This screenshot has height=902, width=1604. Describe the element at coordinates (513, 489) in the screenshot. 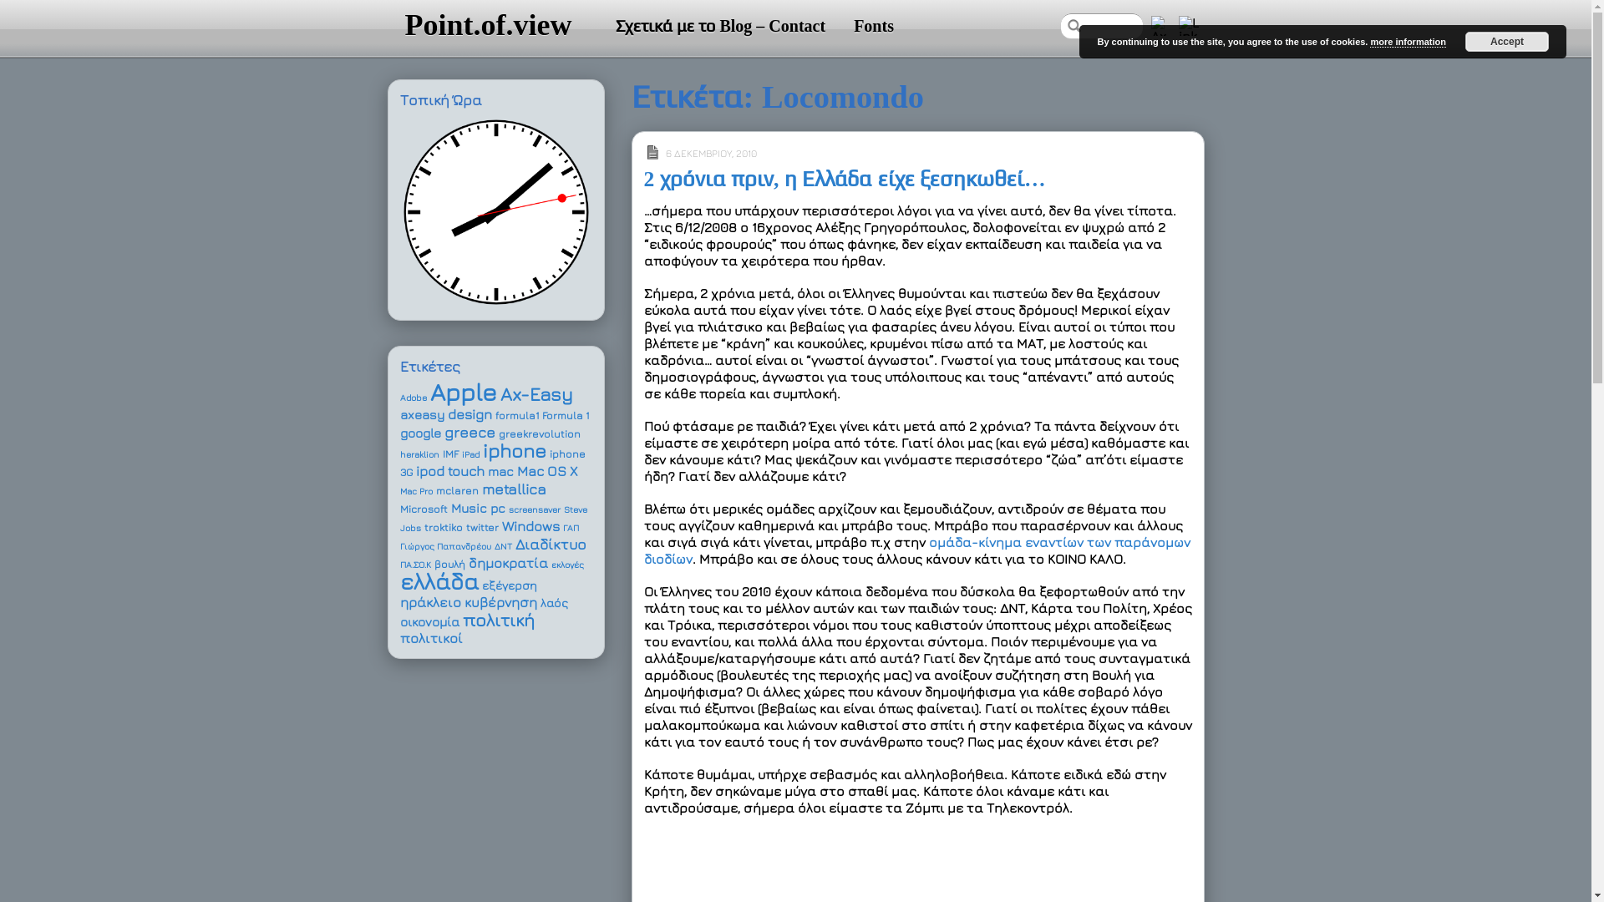

I see `metallica` at that location.